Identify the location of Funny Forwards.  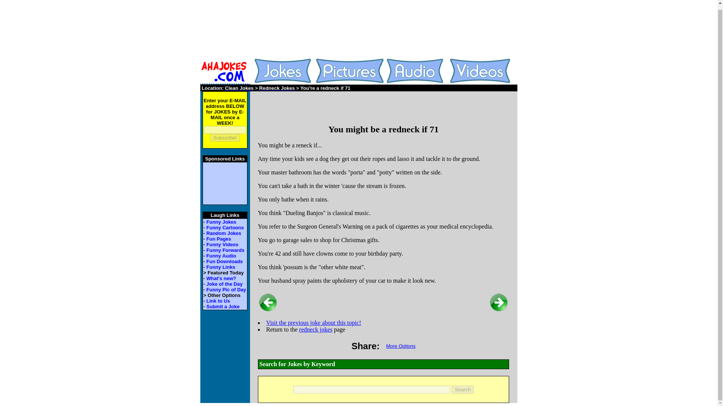
(225, 250).